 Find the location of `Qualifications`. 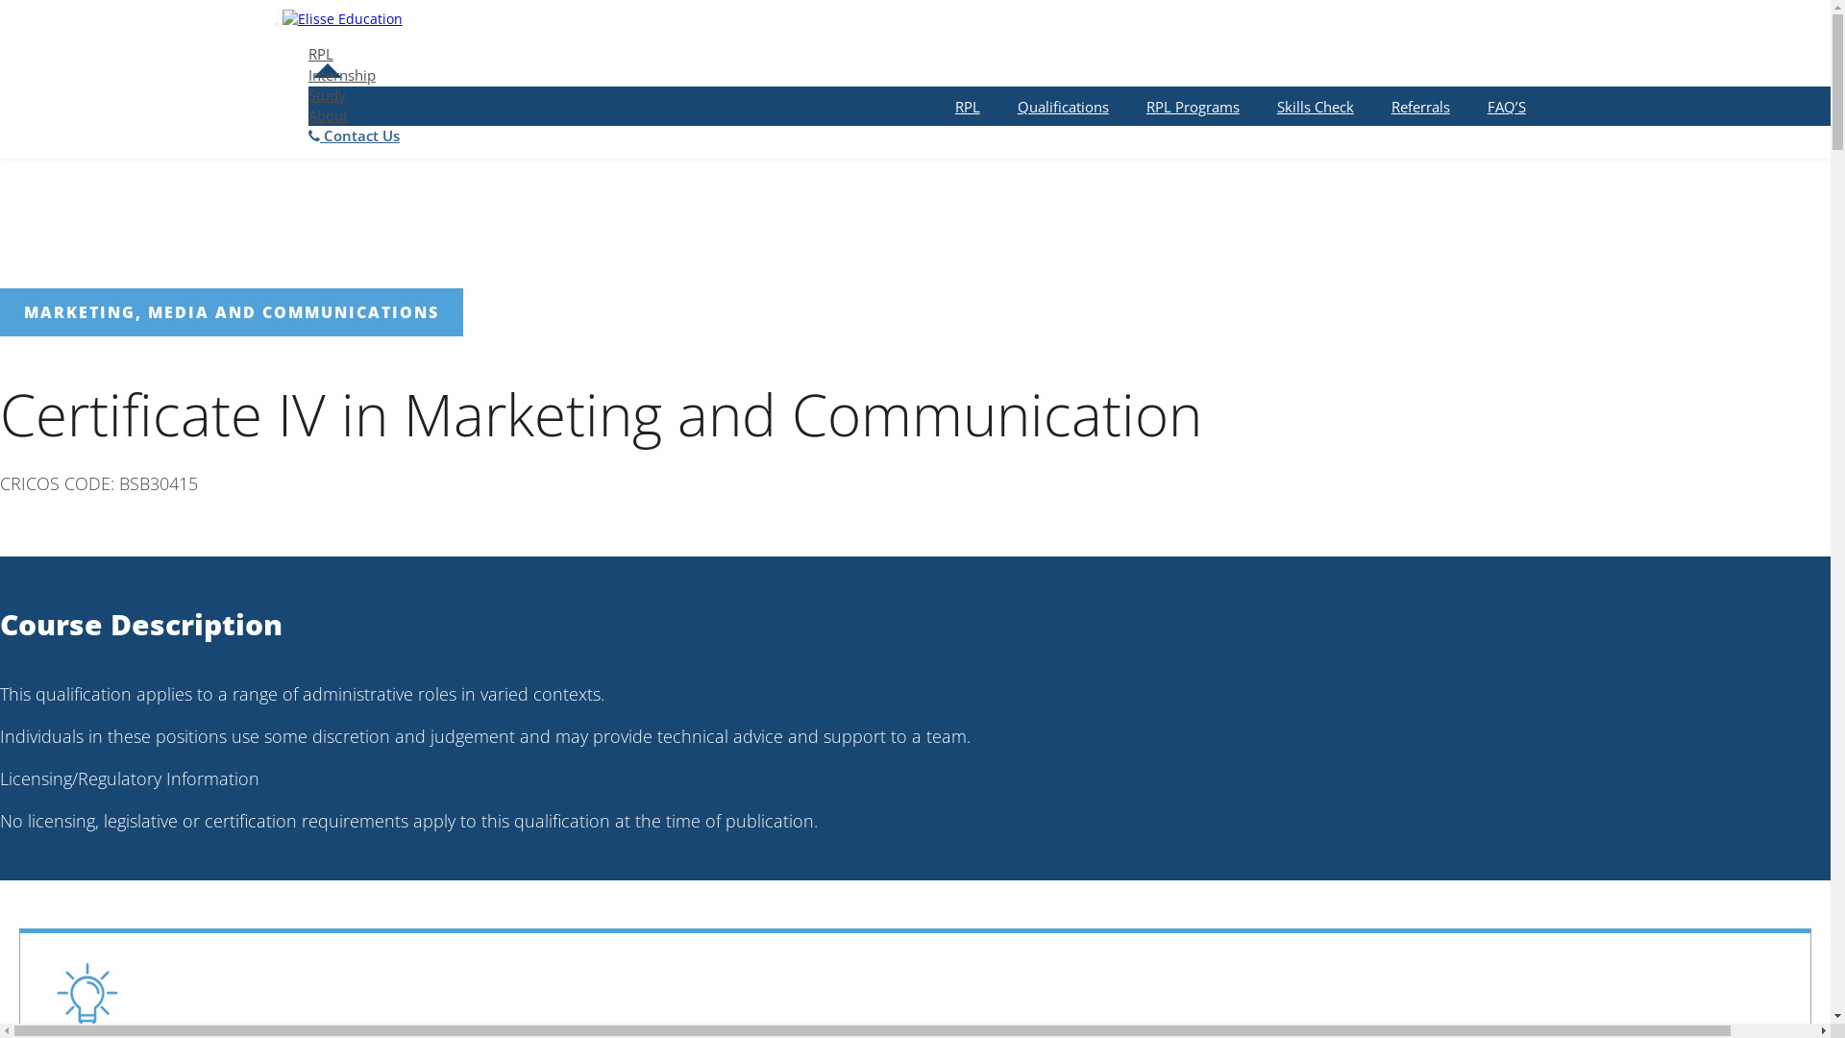

Qualifications is located at coordinates (1063, 107).